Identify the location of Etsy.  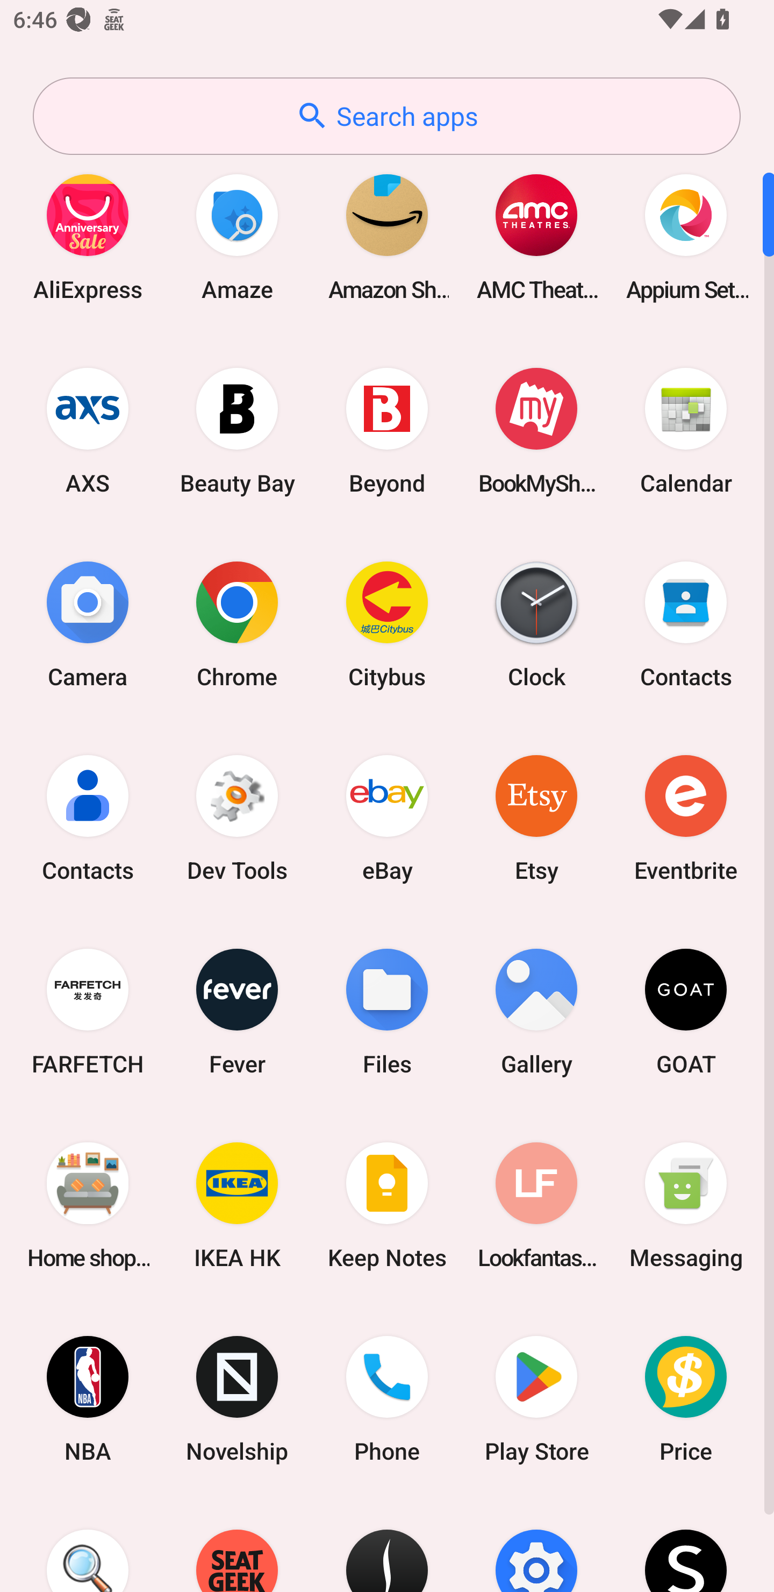
(536, 818).